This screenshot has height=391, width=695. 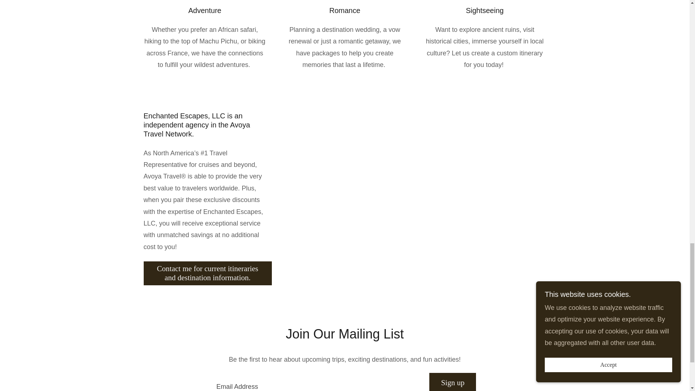 I want to click on Sign up, so click(x=452, y=382).